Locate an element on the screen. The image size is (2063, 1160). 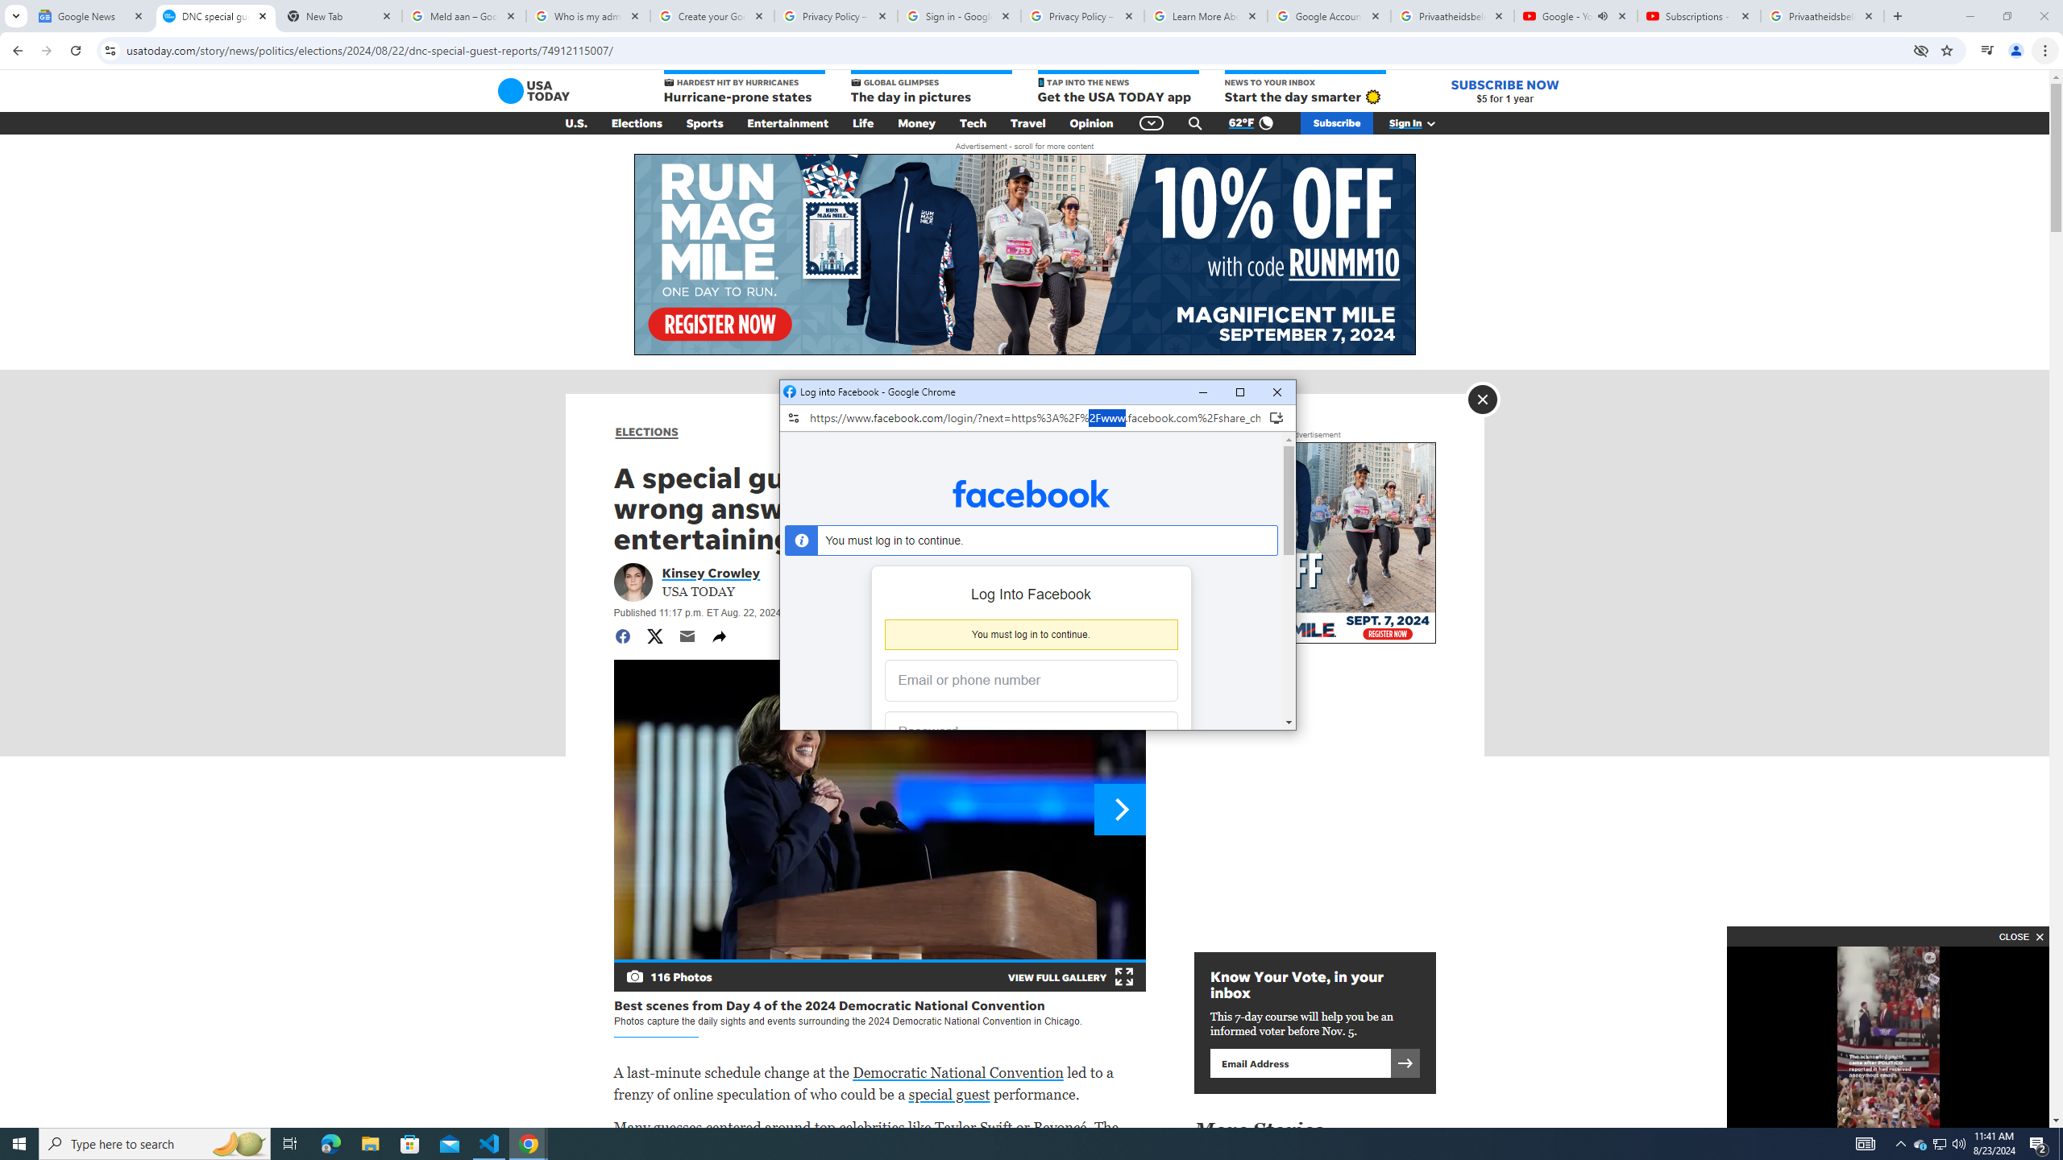
Share by email is located at coordinates (687, 636).